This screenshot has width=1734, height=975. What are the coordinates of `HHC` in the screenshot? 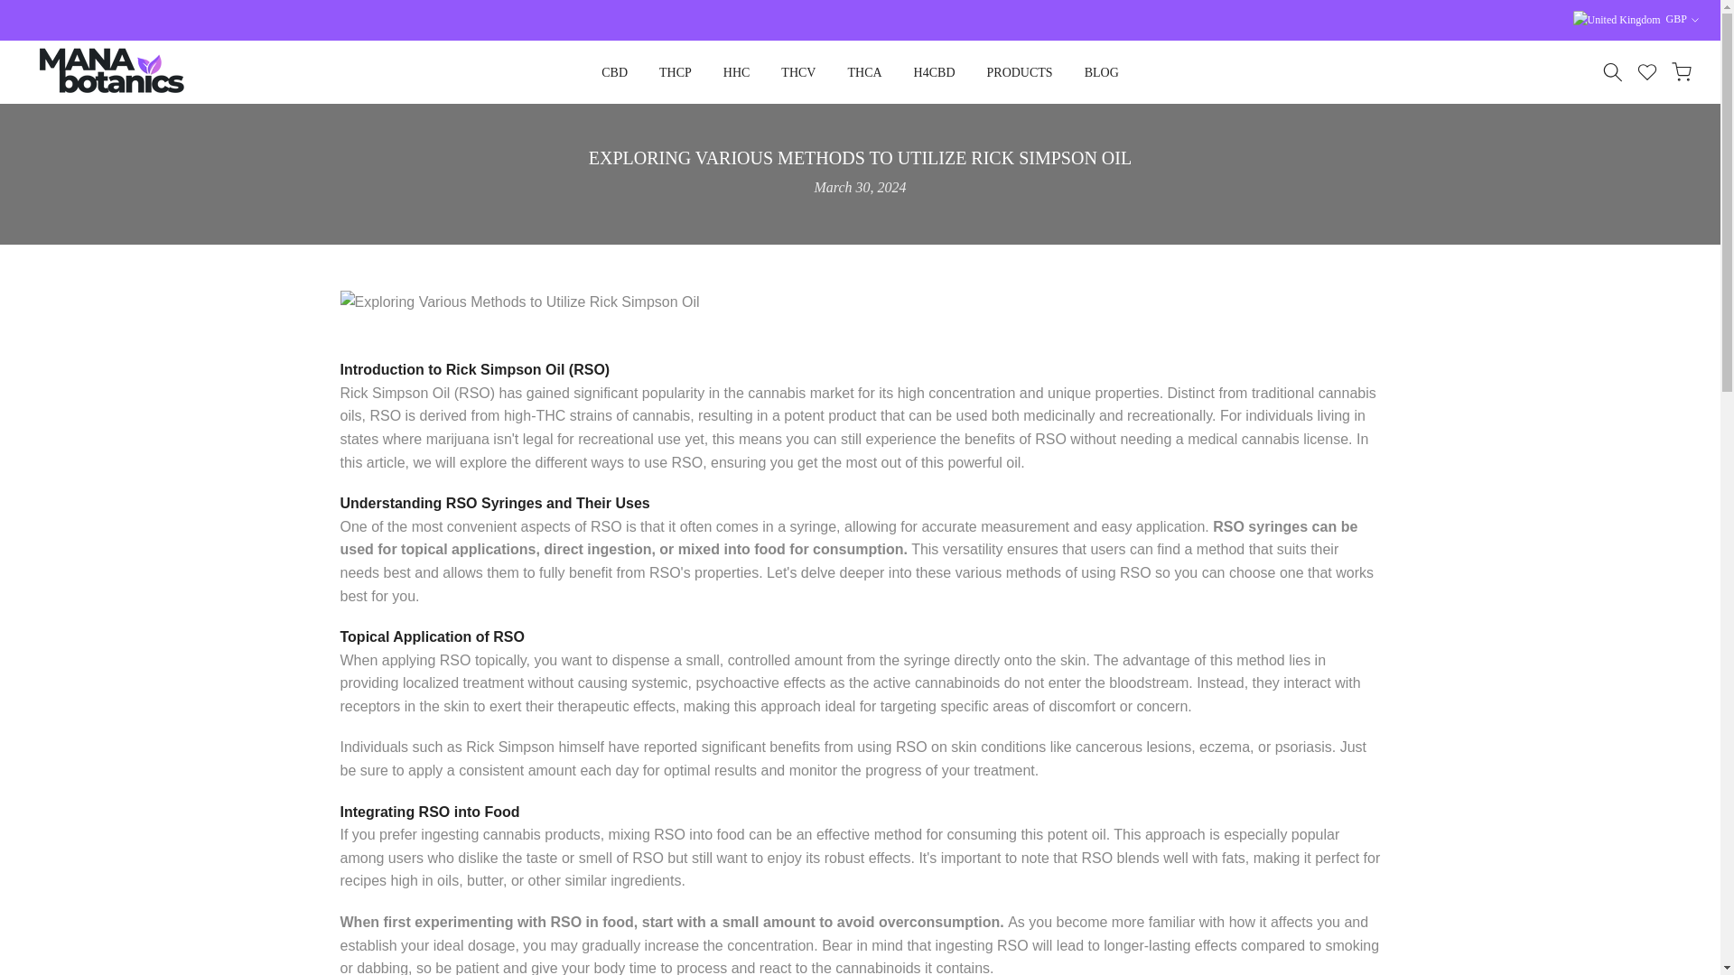 It's located at (737, 72).